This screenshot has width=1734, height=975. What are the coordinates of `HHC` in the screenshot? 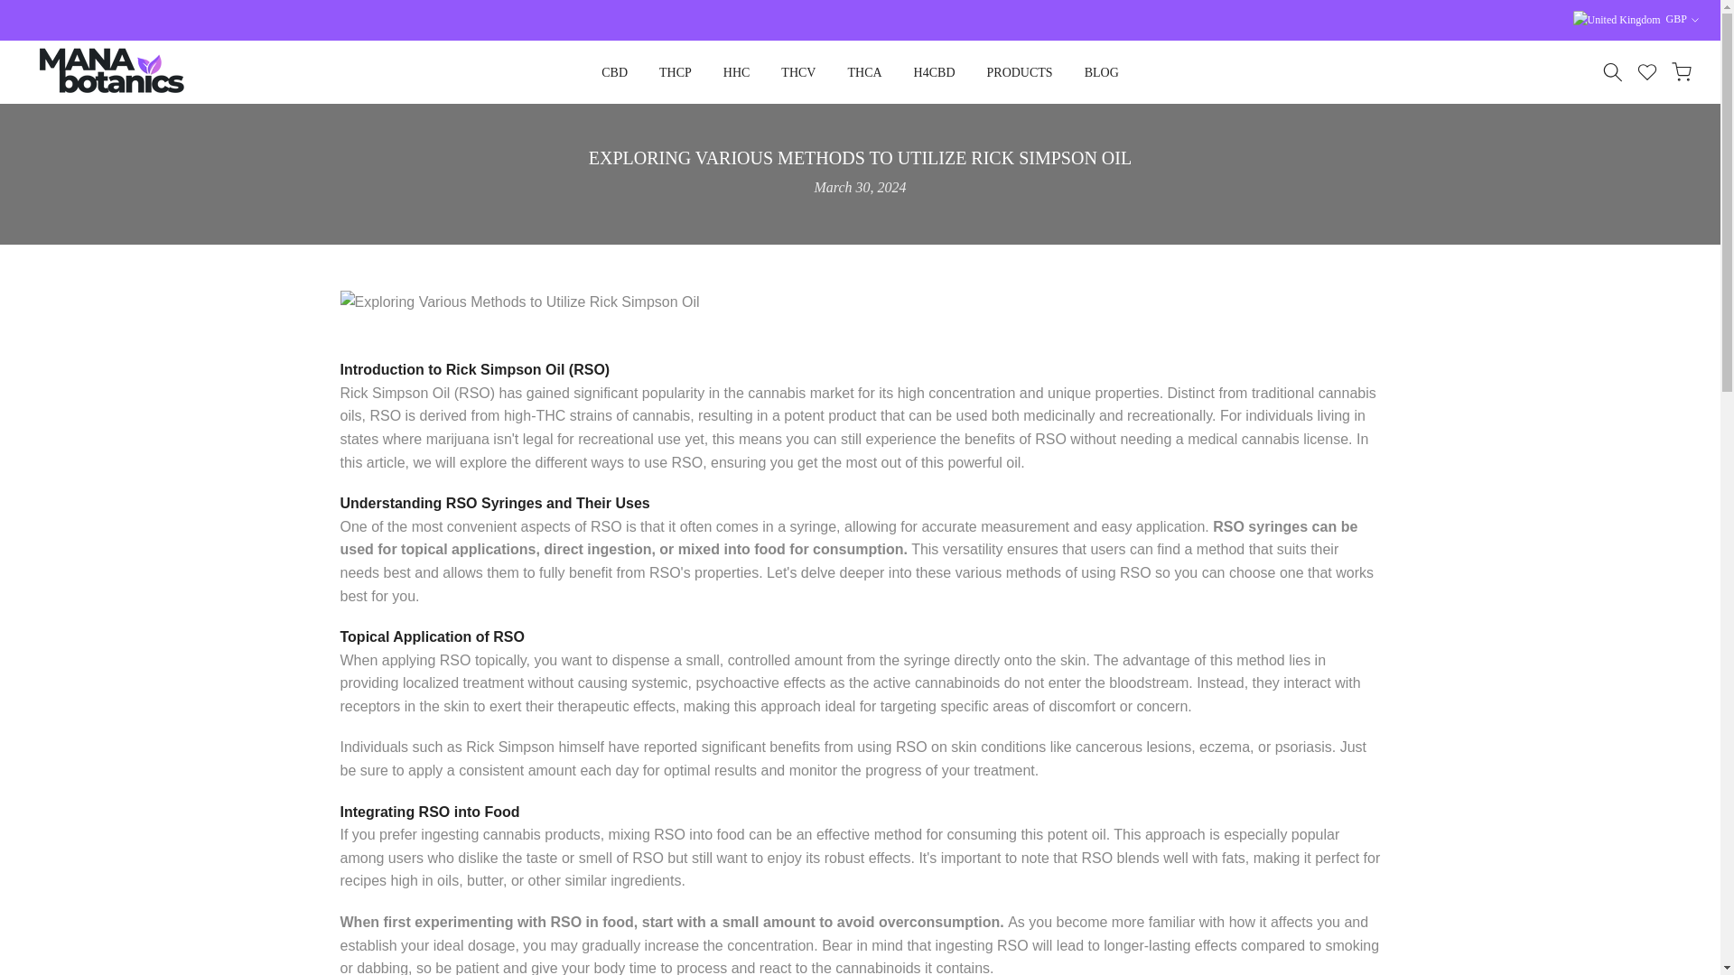 It's located at (737, 72).